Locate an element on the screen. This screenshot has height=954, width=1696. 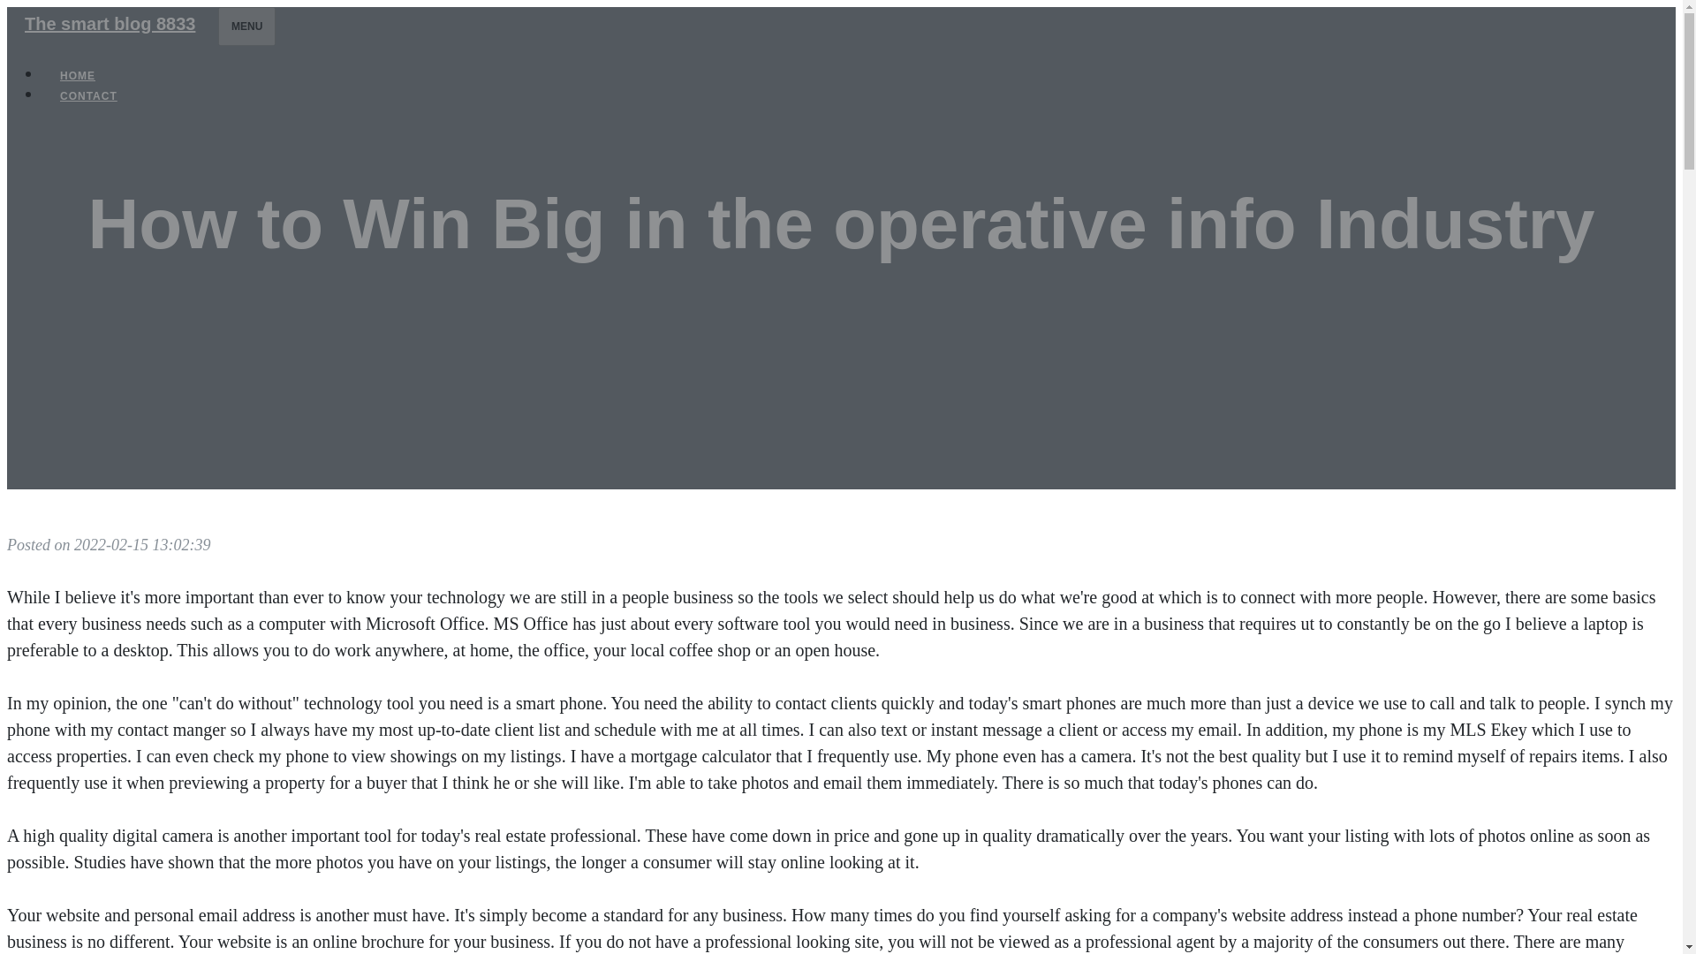
CONTACT is located at coordinates (88, 95).